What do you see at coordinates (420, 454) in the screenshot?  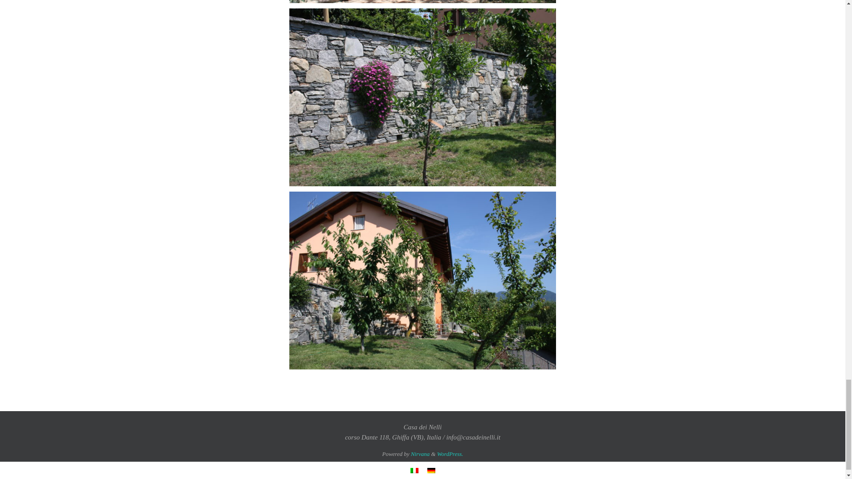 I see `Nirvana` at bounding box center [420, 454].